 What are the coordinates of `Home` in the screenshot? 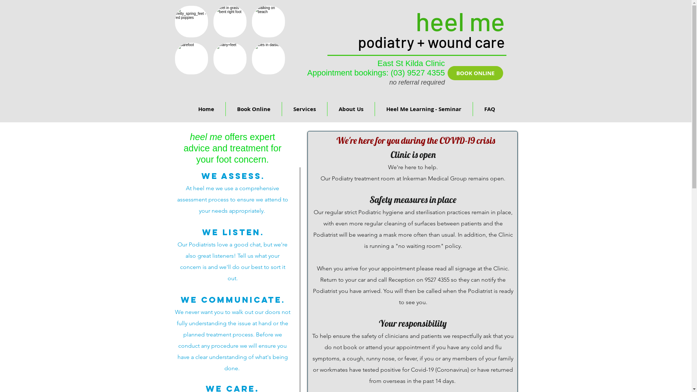 It's located at (206, 109).